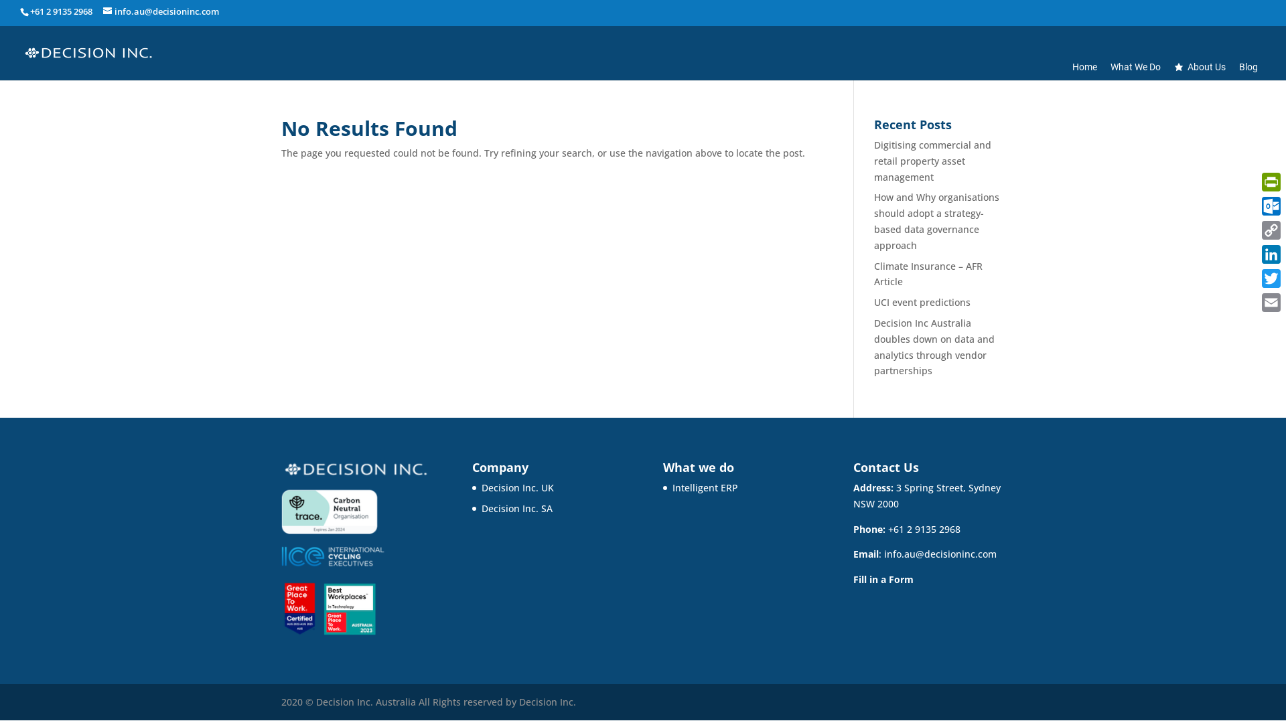  Describe the element at coordinates (161, 10) in the screenshot. I see `info.au@decisioninc.com` at that location.